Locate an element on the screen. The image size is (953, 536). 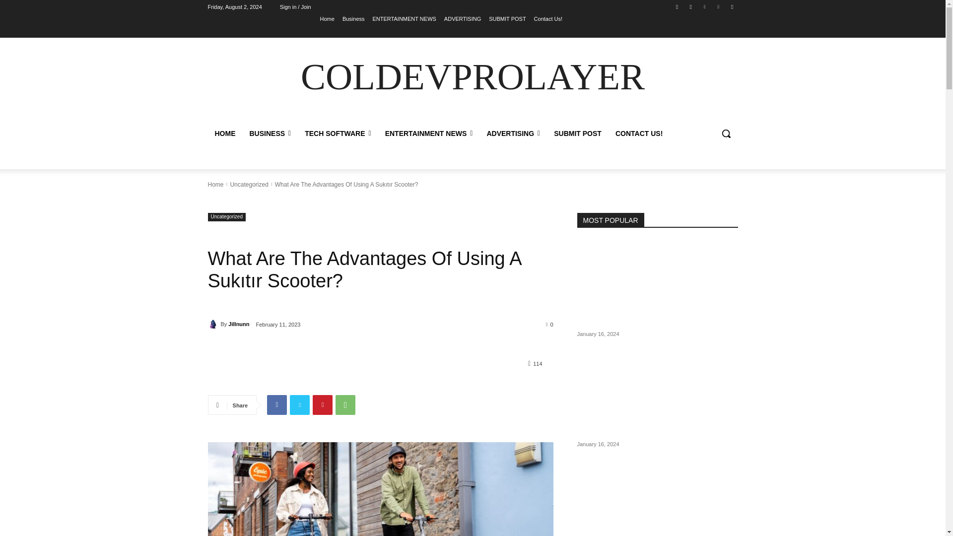
Instagram is located at coordinates (691, 6).